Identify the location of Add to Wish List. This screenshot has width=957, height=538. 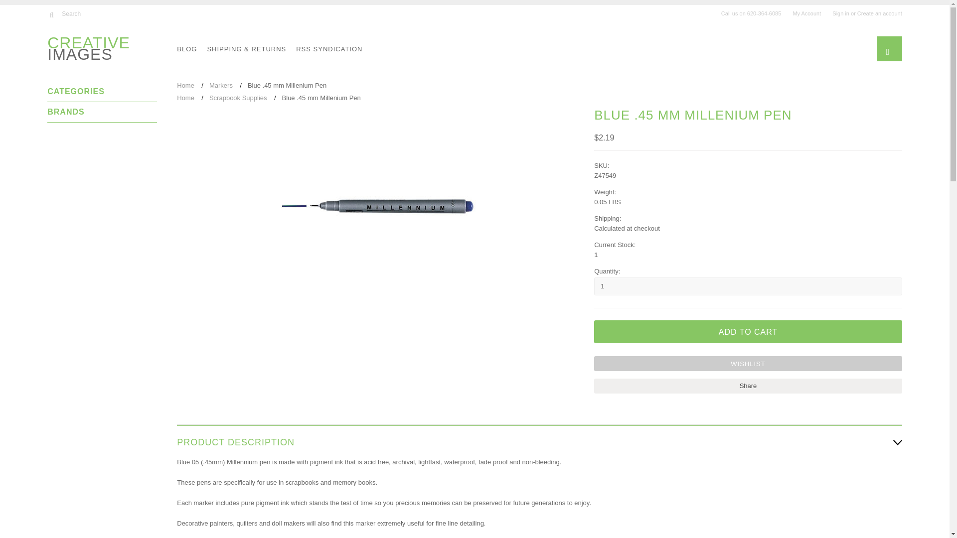
(748, 364).